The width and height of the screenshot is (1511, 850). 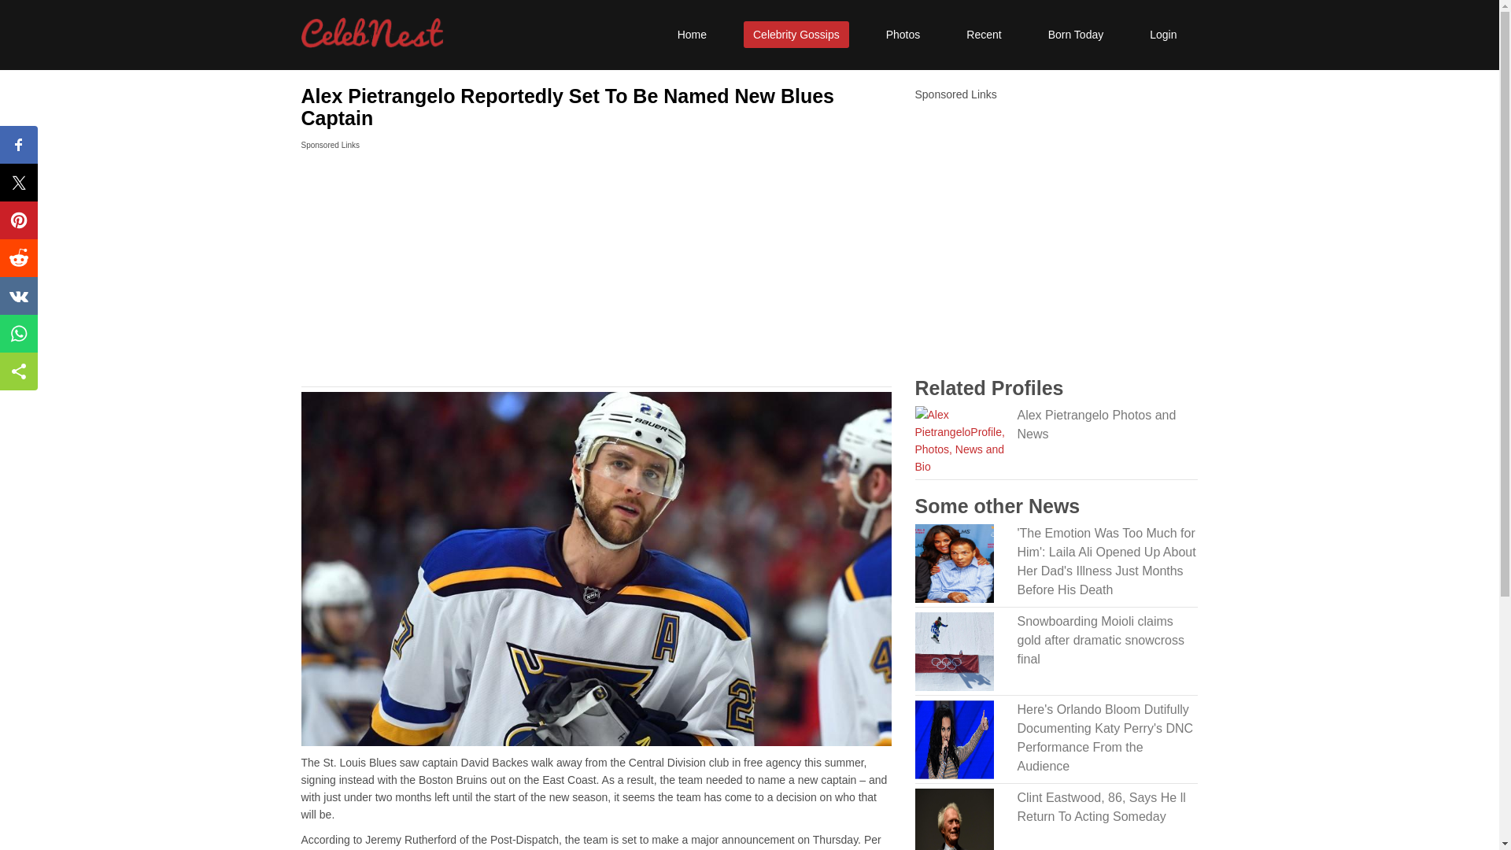 I want to click on Alex PietrangeloProfile, Photos, News and Bio, so click(x=1107, y=425).